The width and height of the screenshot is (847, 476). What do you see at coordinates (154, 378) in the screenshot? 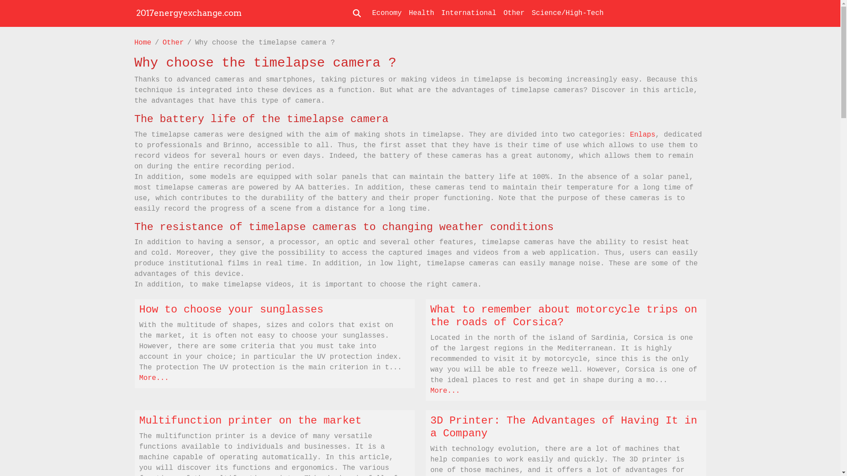
I see `More...` at bounding box center [154, 378].